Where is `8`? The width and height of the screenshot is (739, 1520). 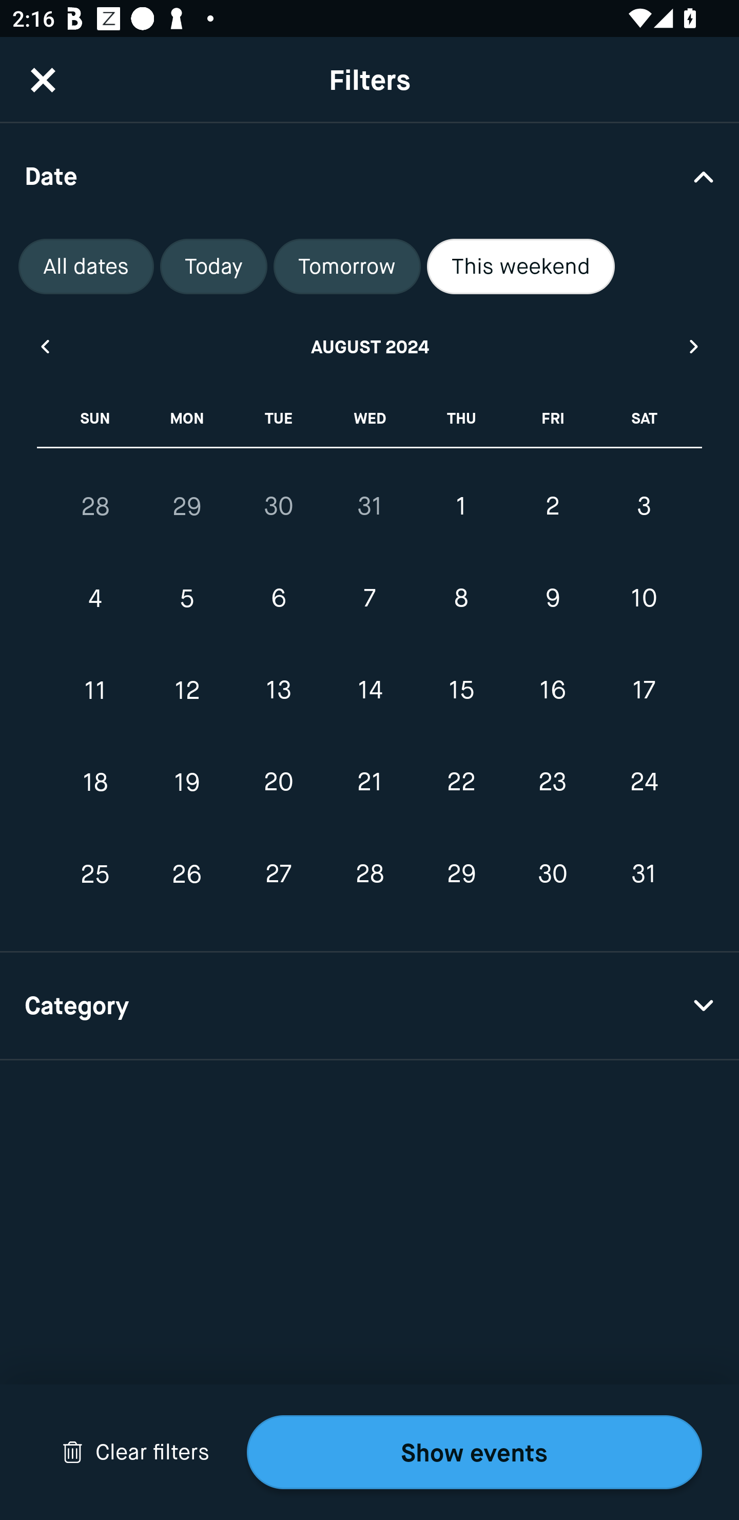
8 is located at coordinates (461, 599).